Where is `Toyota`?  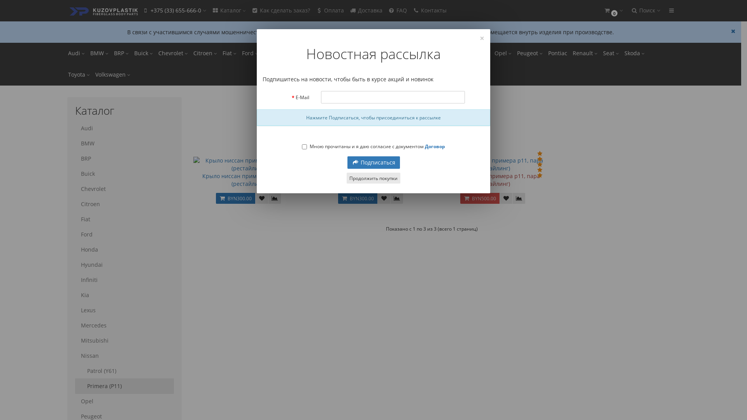 Toyota is located at coordinates (79, 75).